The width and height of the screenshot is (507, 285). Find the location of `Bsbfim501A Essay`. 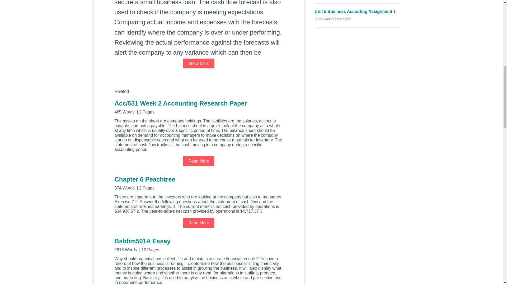

Bsbfim501A Essay is located at coordinates (199, 244).